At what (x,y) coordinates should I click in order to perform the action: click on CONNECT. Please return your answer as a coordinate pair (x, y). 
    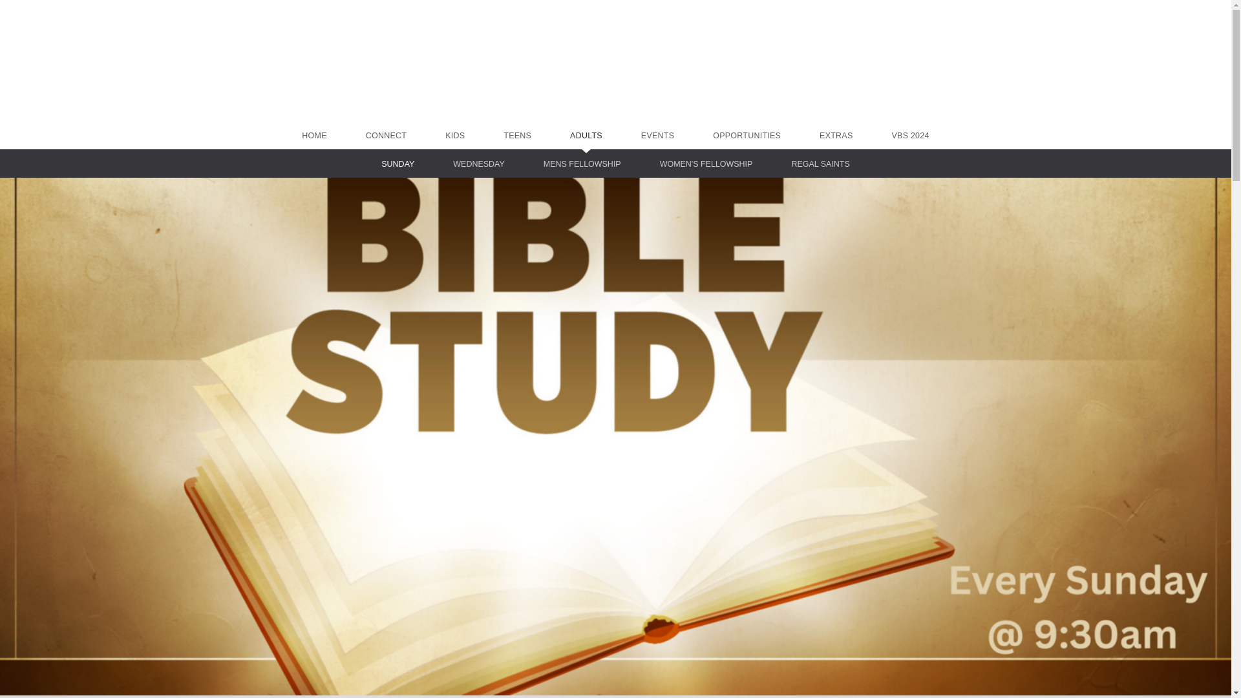
    Looking at the image, I should click on (387, 136).